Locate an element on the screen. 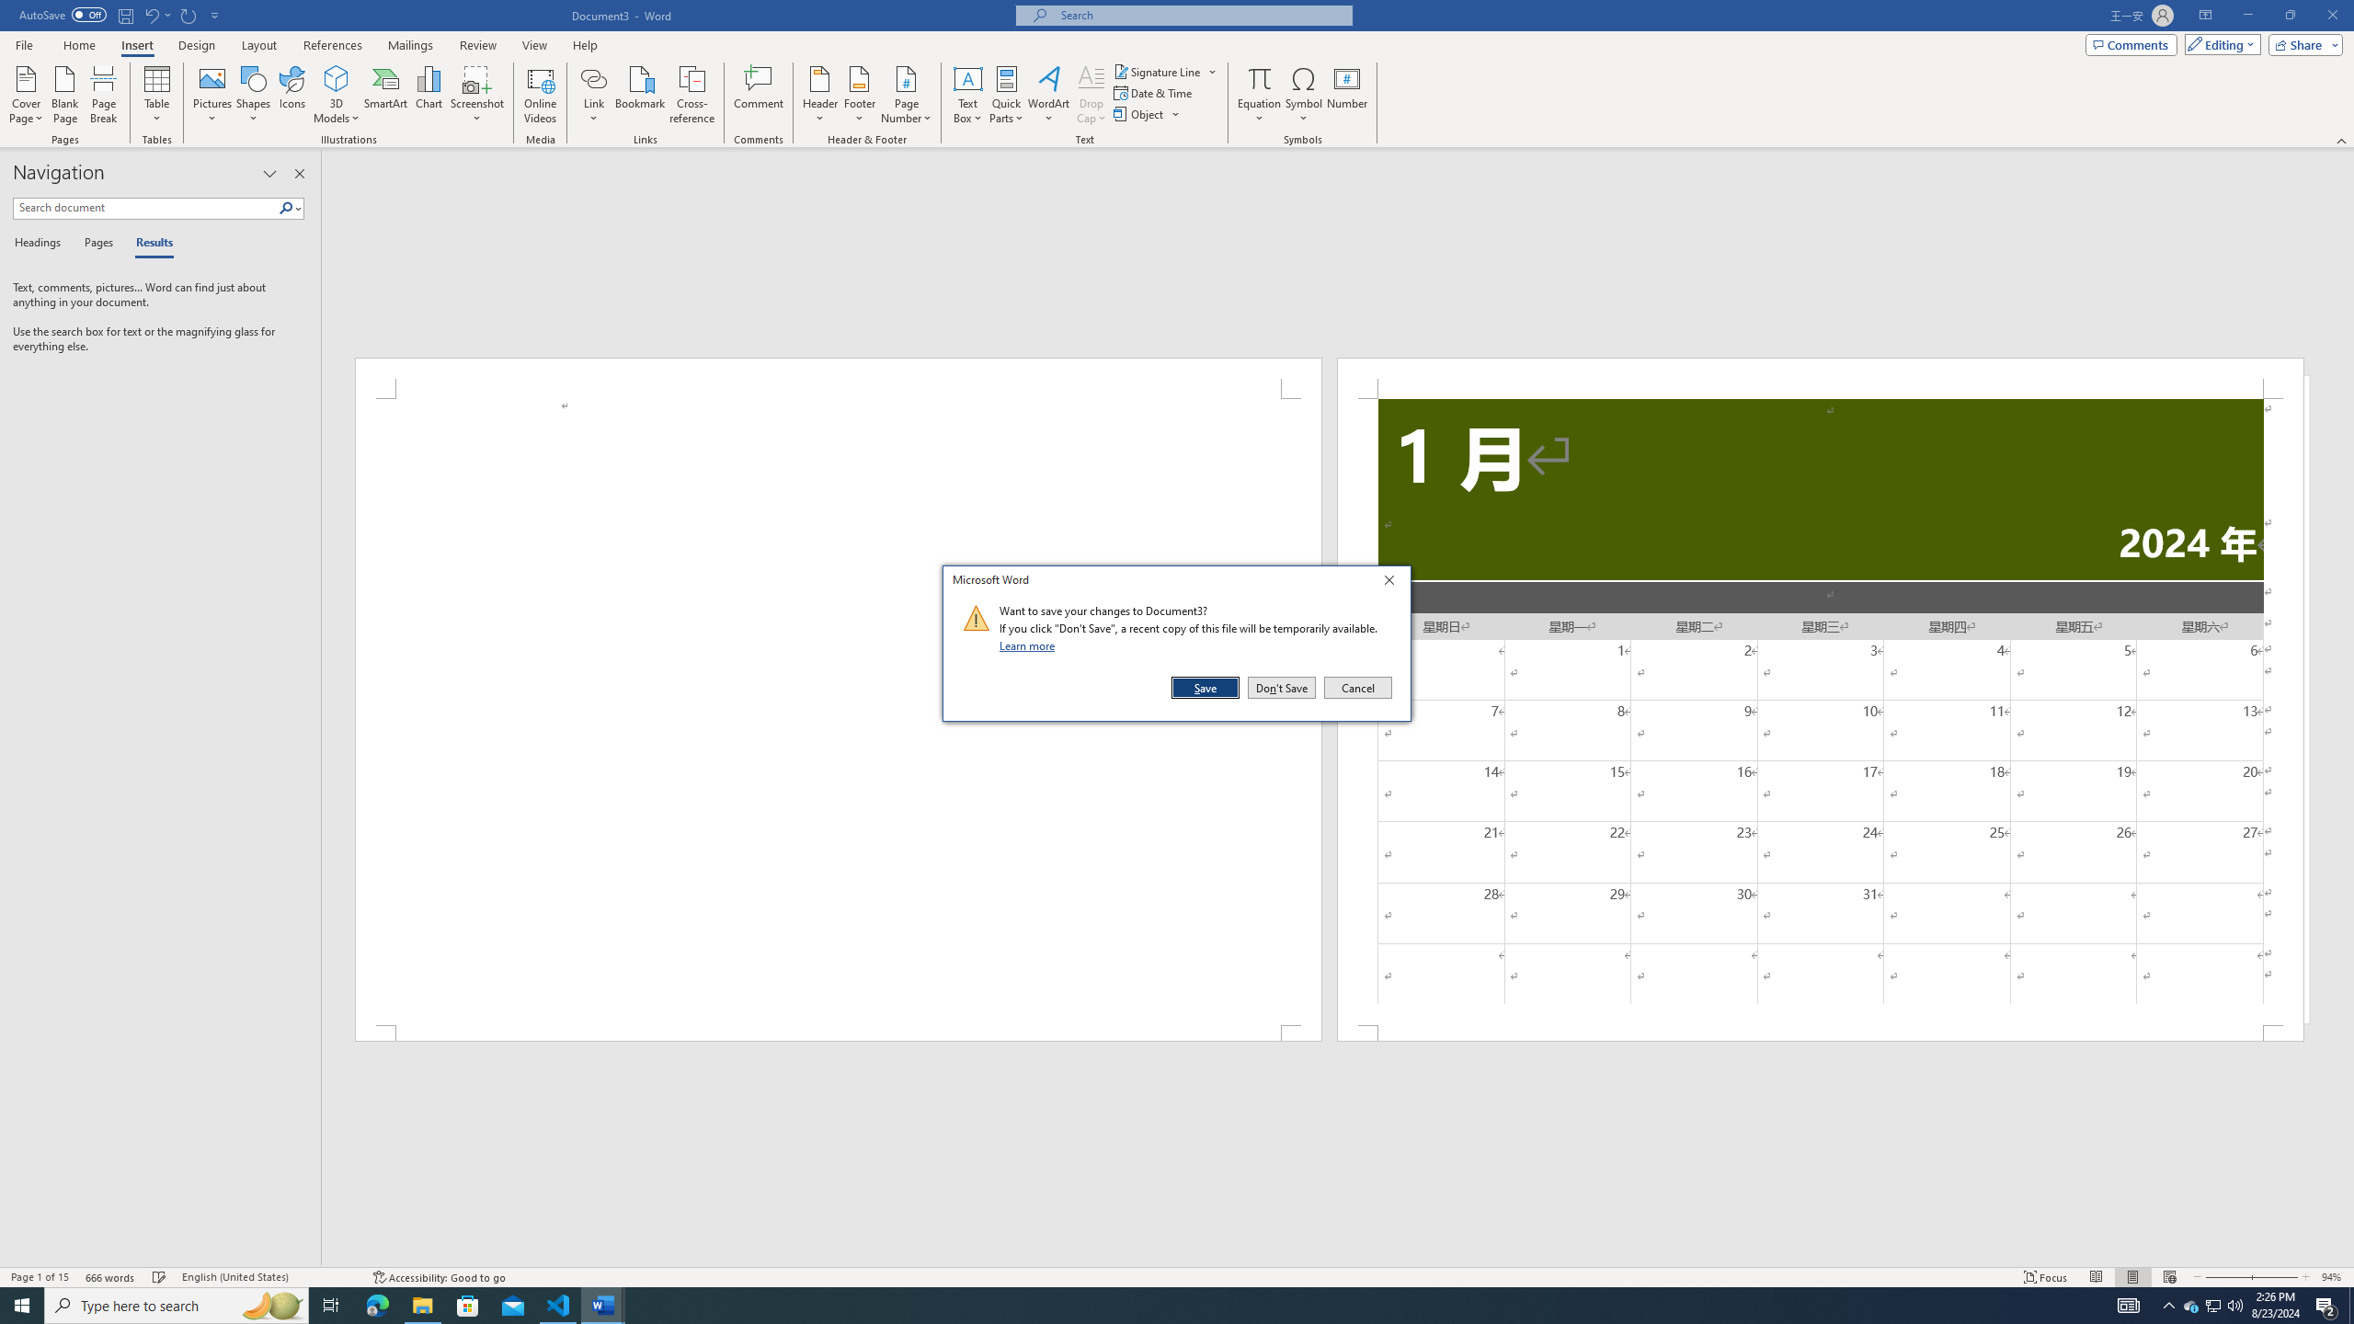 This screenshot has height=1324, width=2354. Task View is located at coordinates (331, 1306).